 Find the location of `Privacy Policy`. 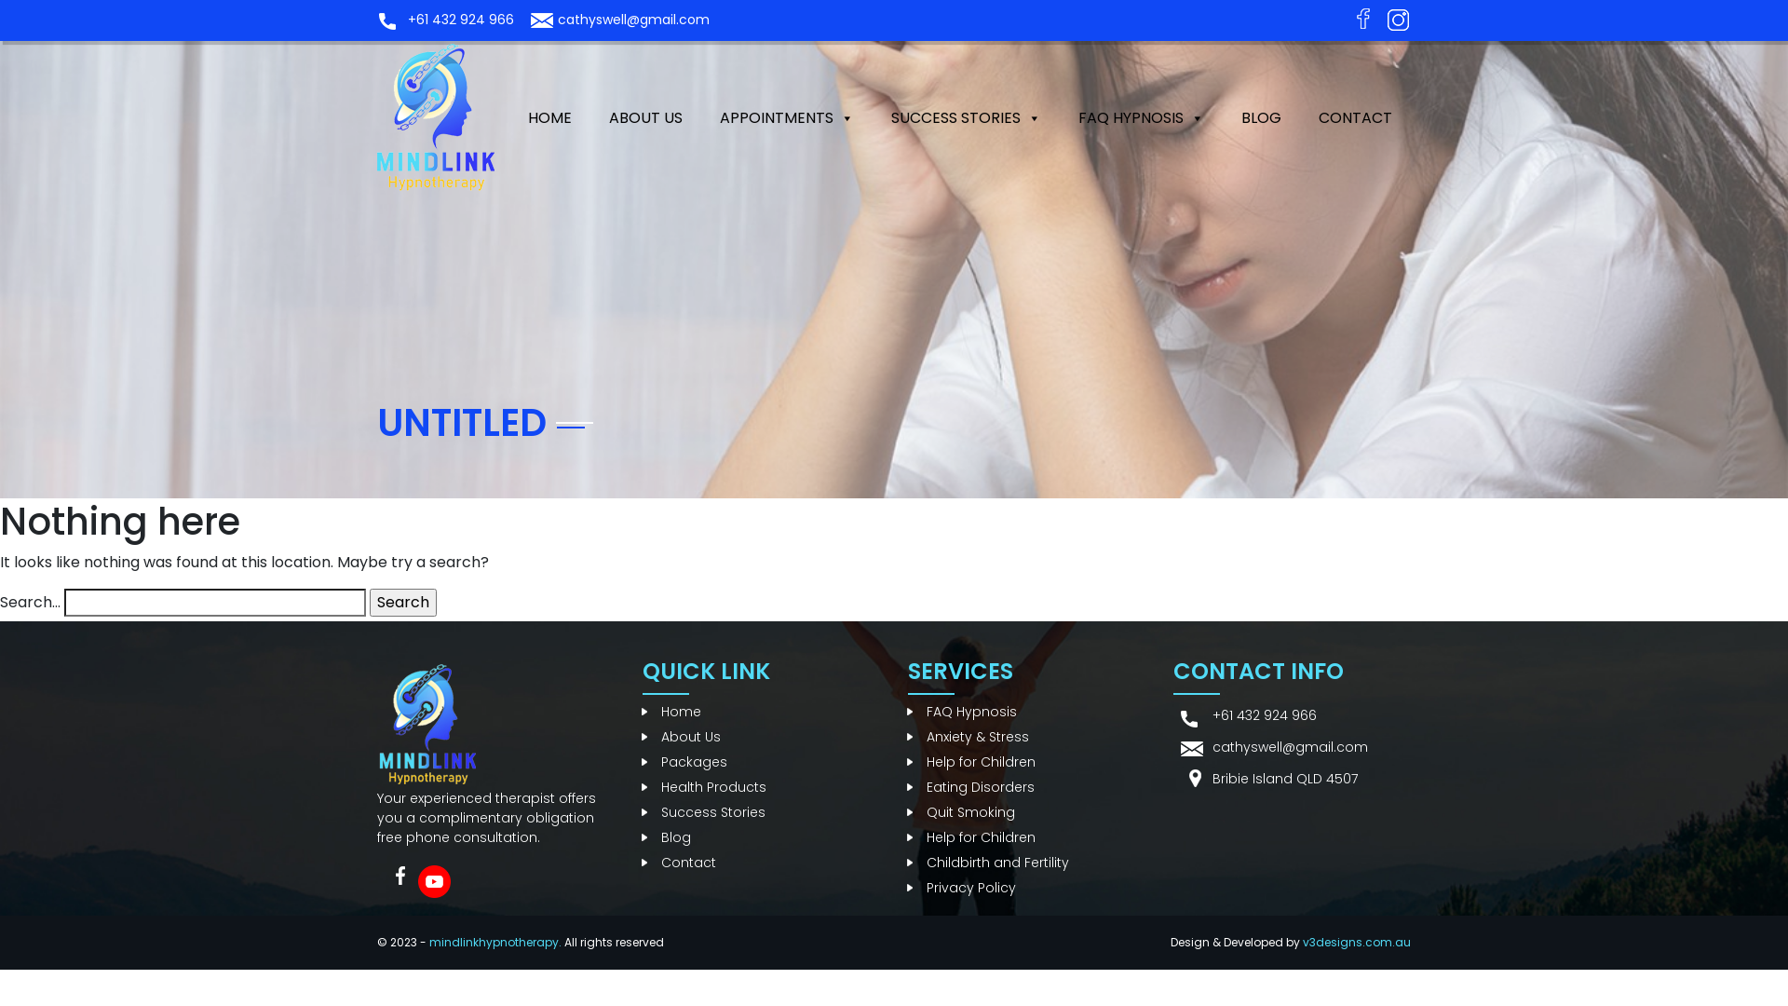

Privacy Policy is located at coordinates (962, 888).